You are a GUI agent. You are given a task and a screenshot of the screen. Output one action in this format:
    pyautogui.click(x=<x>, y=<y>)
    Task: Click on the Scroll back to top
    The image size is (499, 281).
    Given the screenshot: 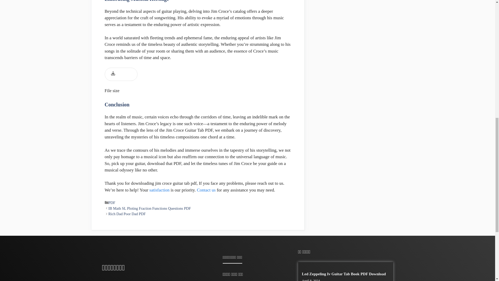 What is the action you would take?
    pyautogui.click(x=482, y=247)
    